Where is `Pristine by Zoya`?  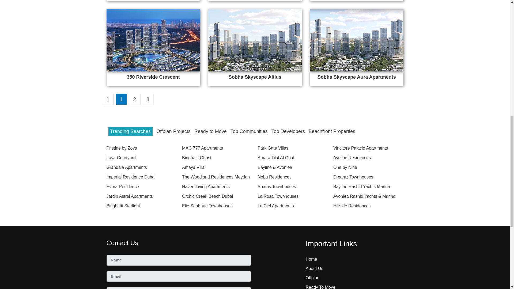
Pristine by Zoya is located at coordinates (122, 148).